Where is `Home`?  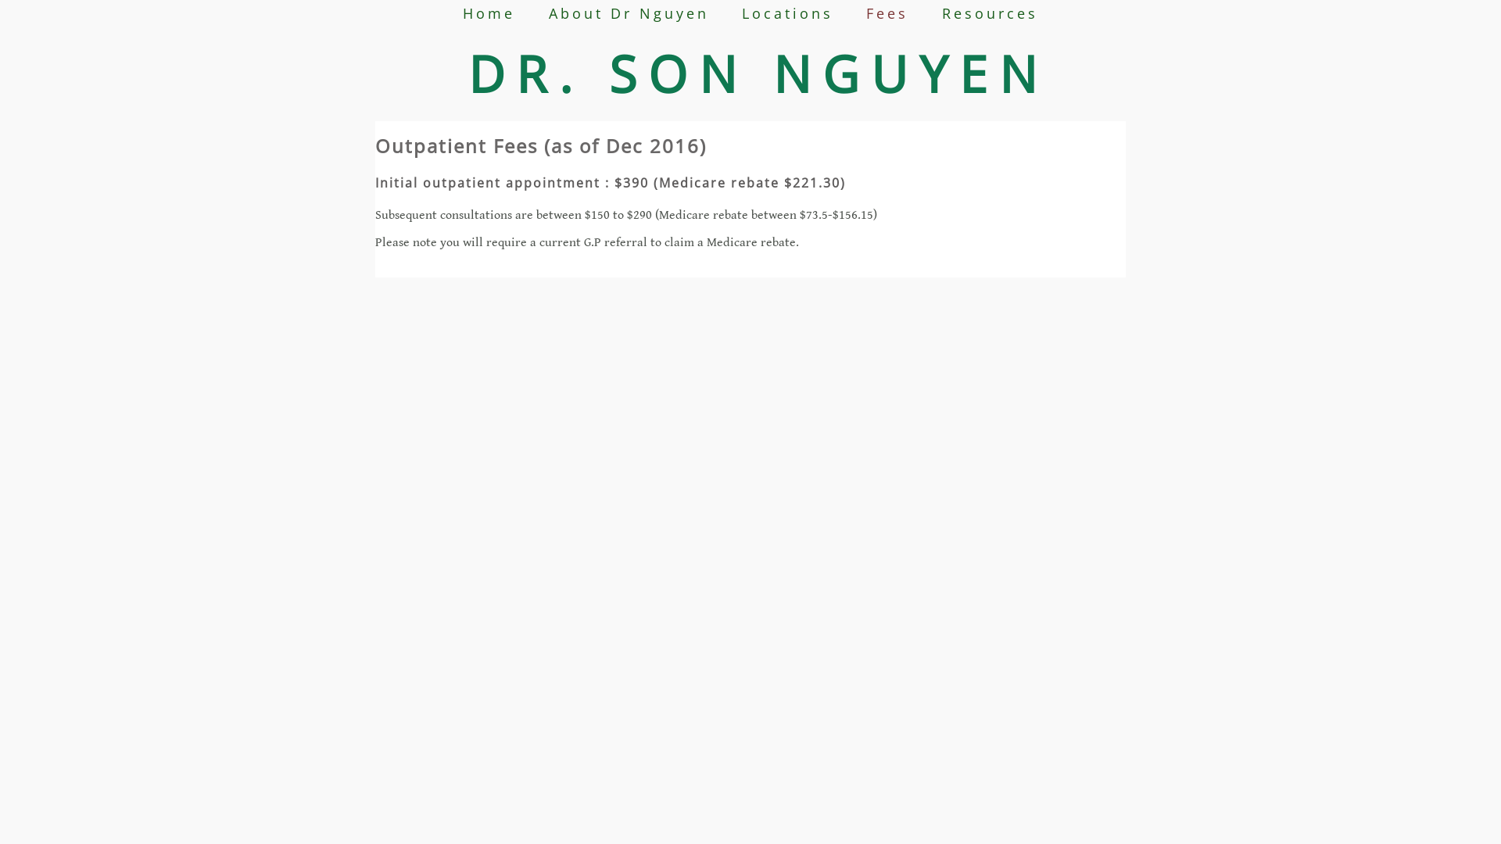
Home is located at coordinates (489, 13).